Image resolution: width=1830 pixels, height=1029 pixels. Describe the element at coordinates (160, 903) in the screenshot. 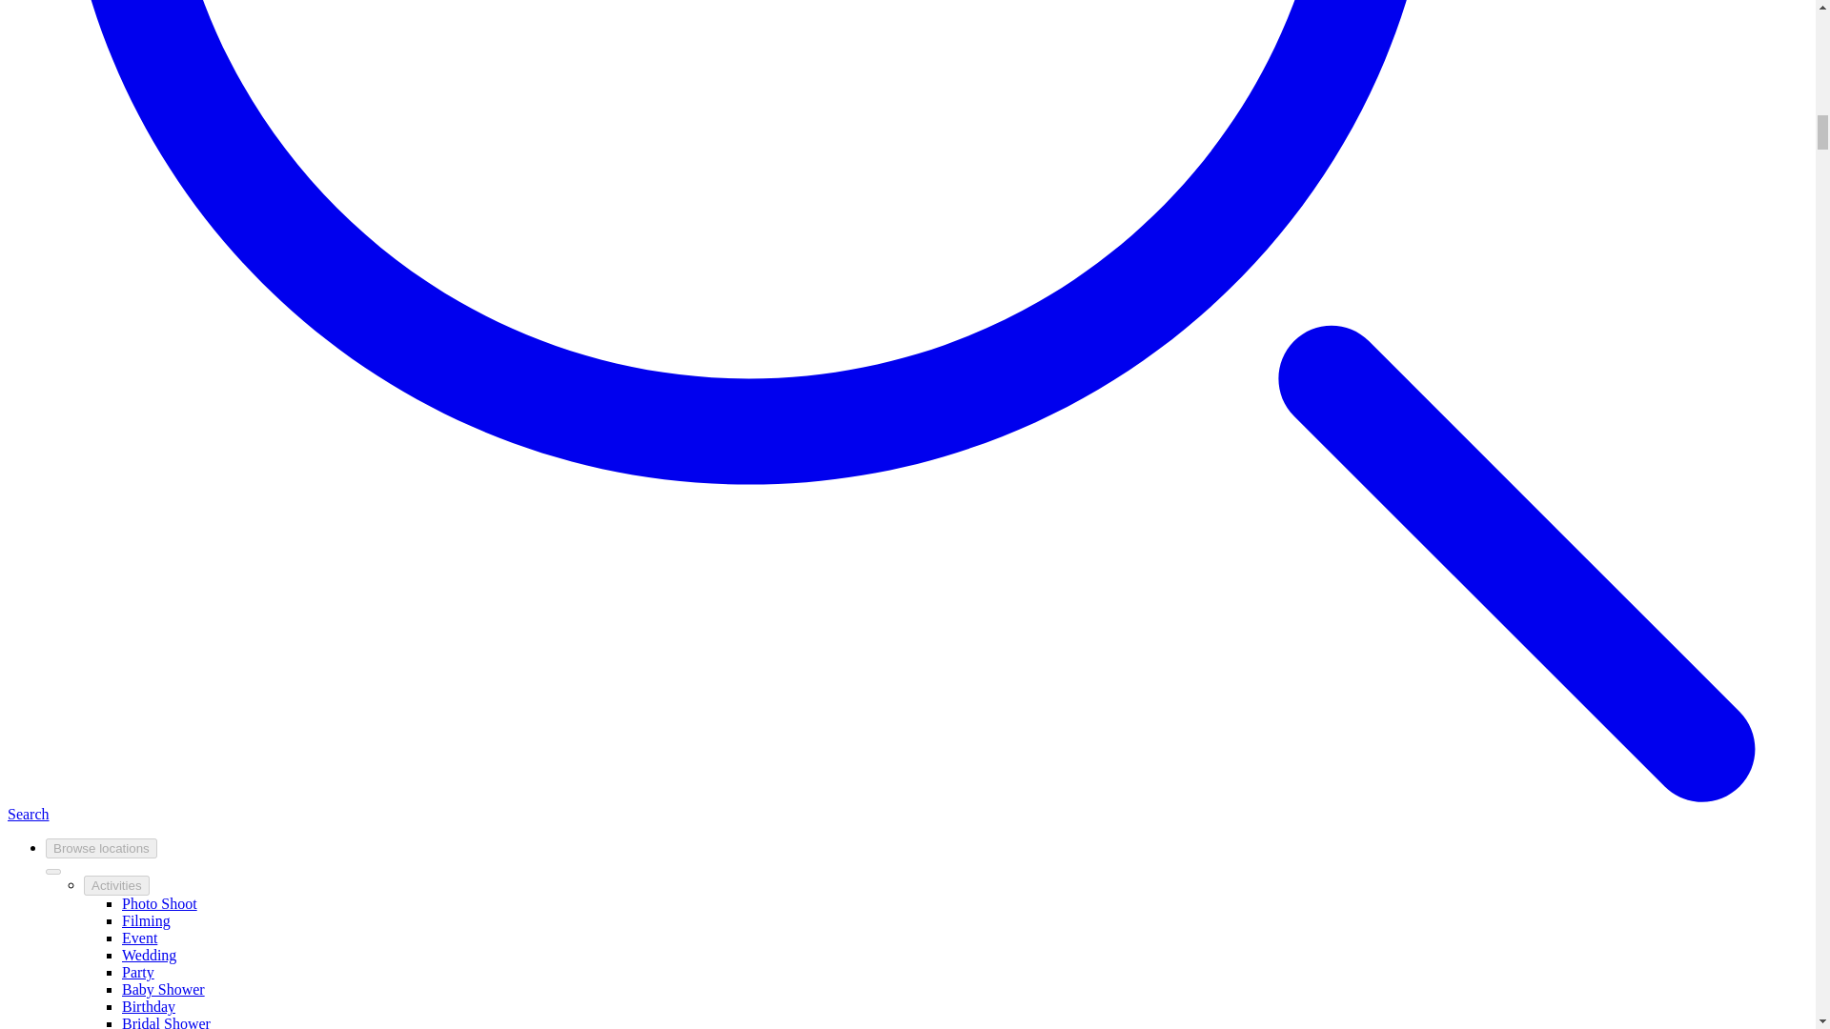

I see `Photo Shoot` at that location.